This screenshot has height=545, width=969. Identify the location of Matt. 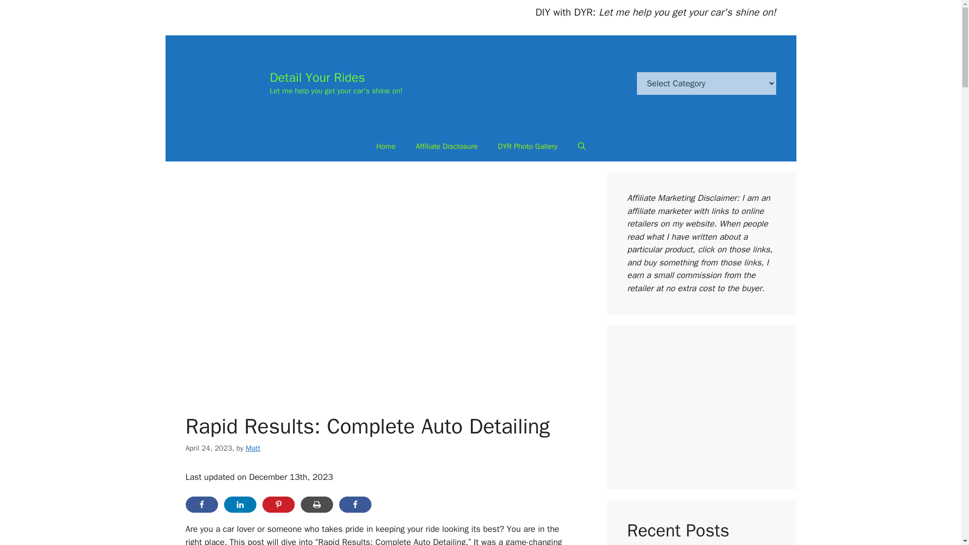
(253, 448).